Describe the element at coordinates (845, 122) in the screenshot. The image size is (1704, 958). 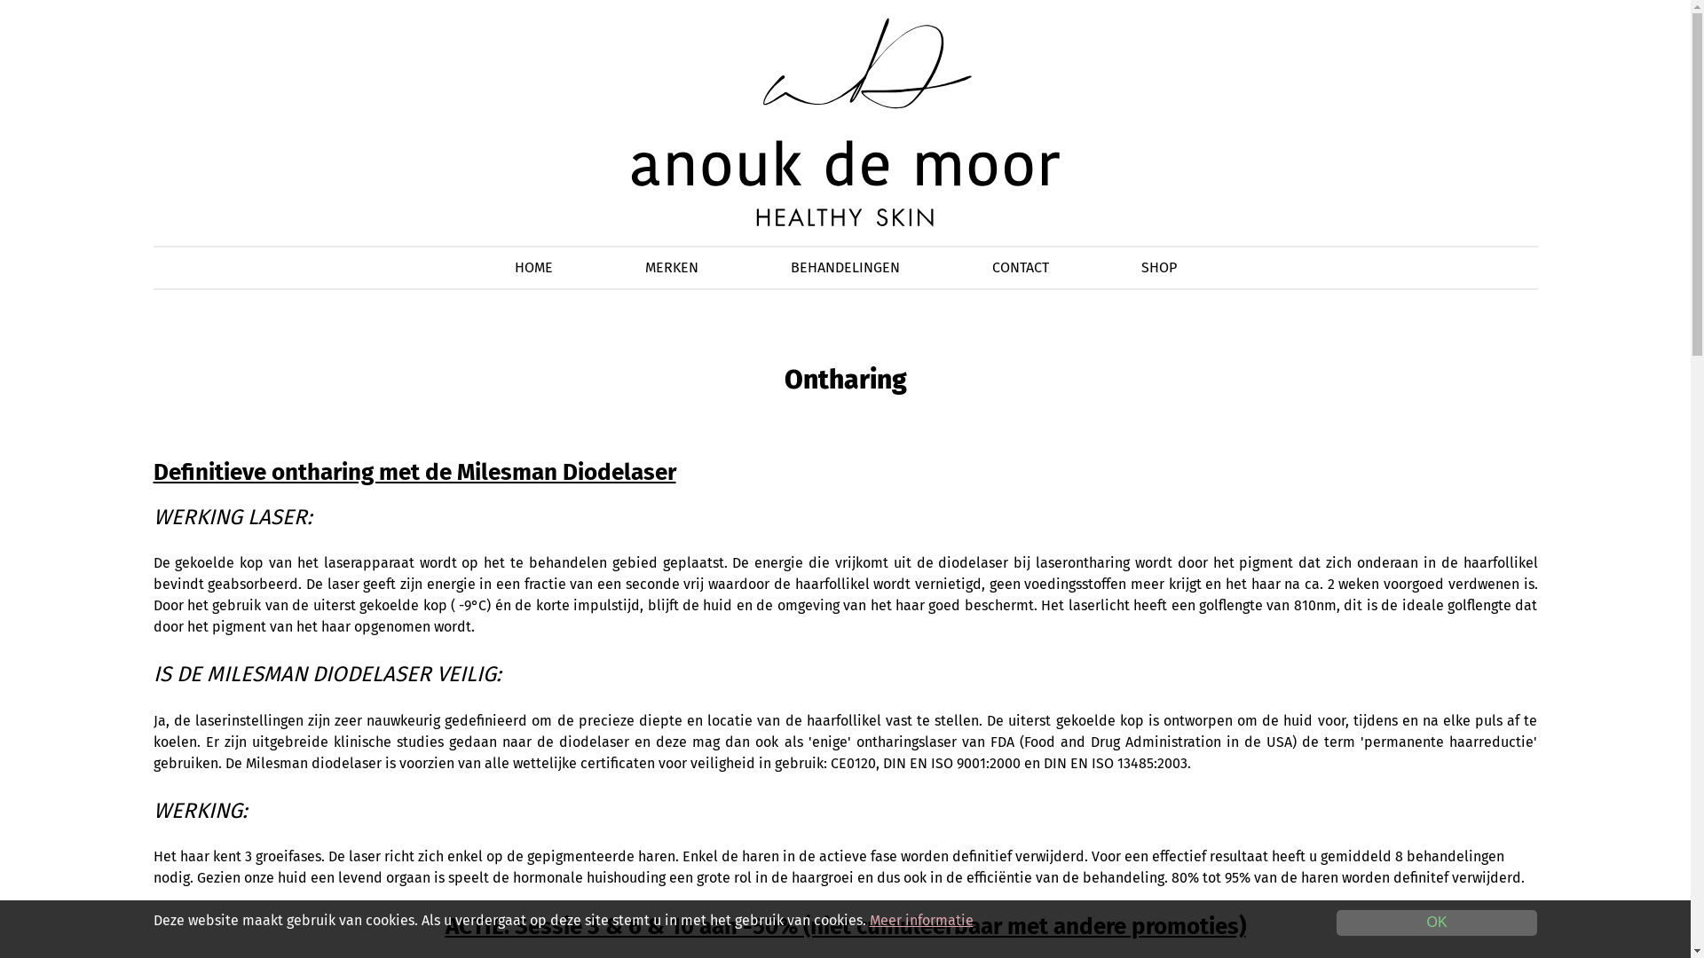
I see `Anouk De Moor Website` at that location.